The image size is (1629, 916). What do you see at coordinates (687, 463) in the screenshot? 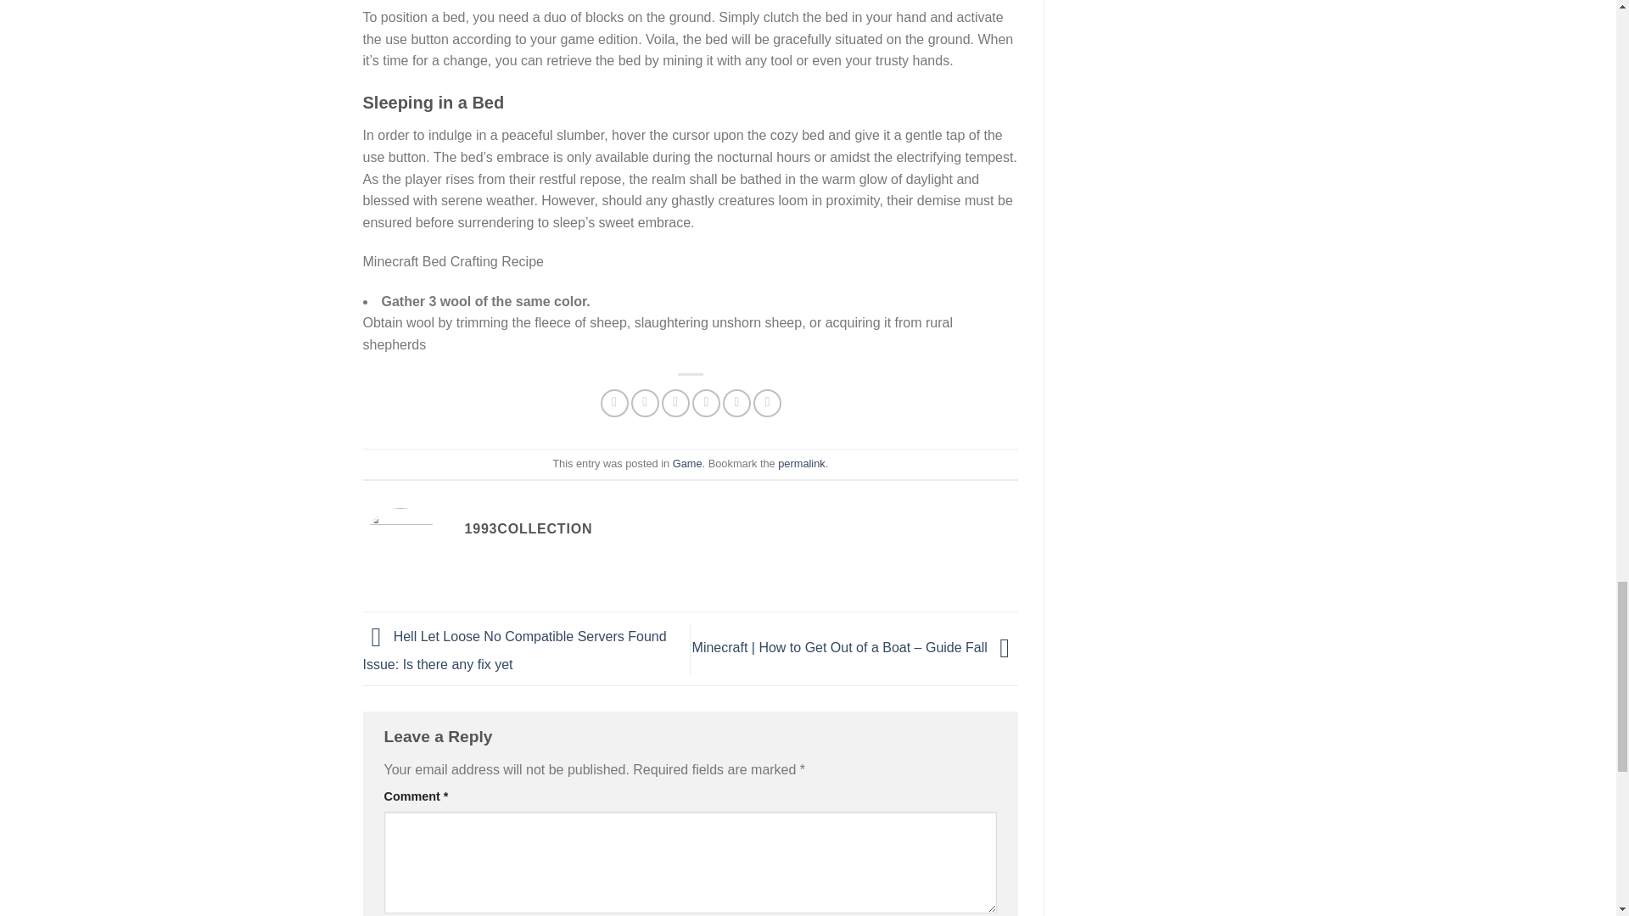
I see `Game` at bounding box center [687, 463].